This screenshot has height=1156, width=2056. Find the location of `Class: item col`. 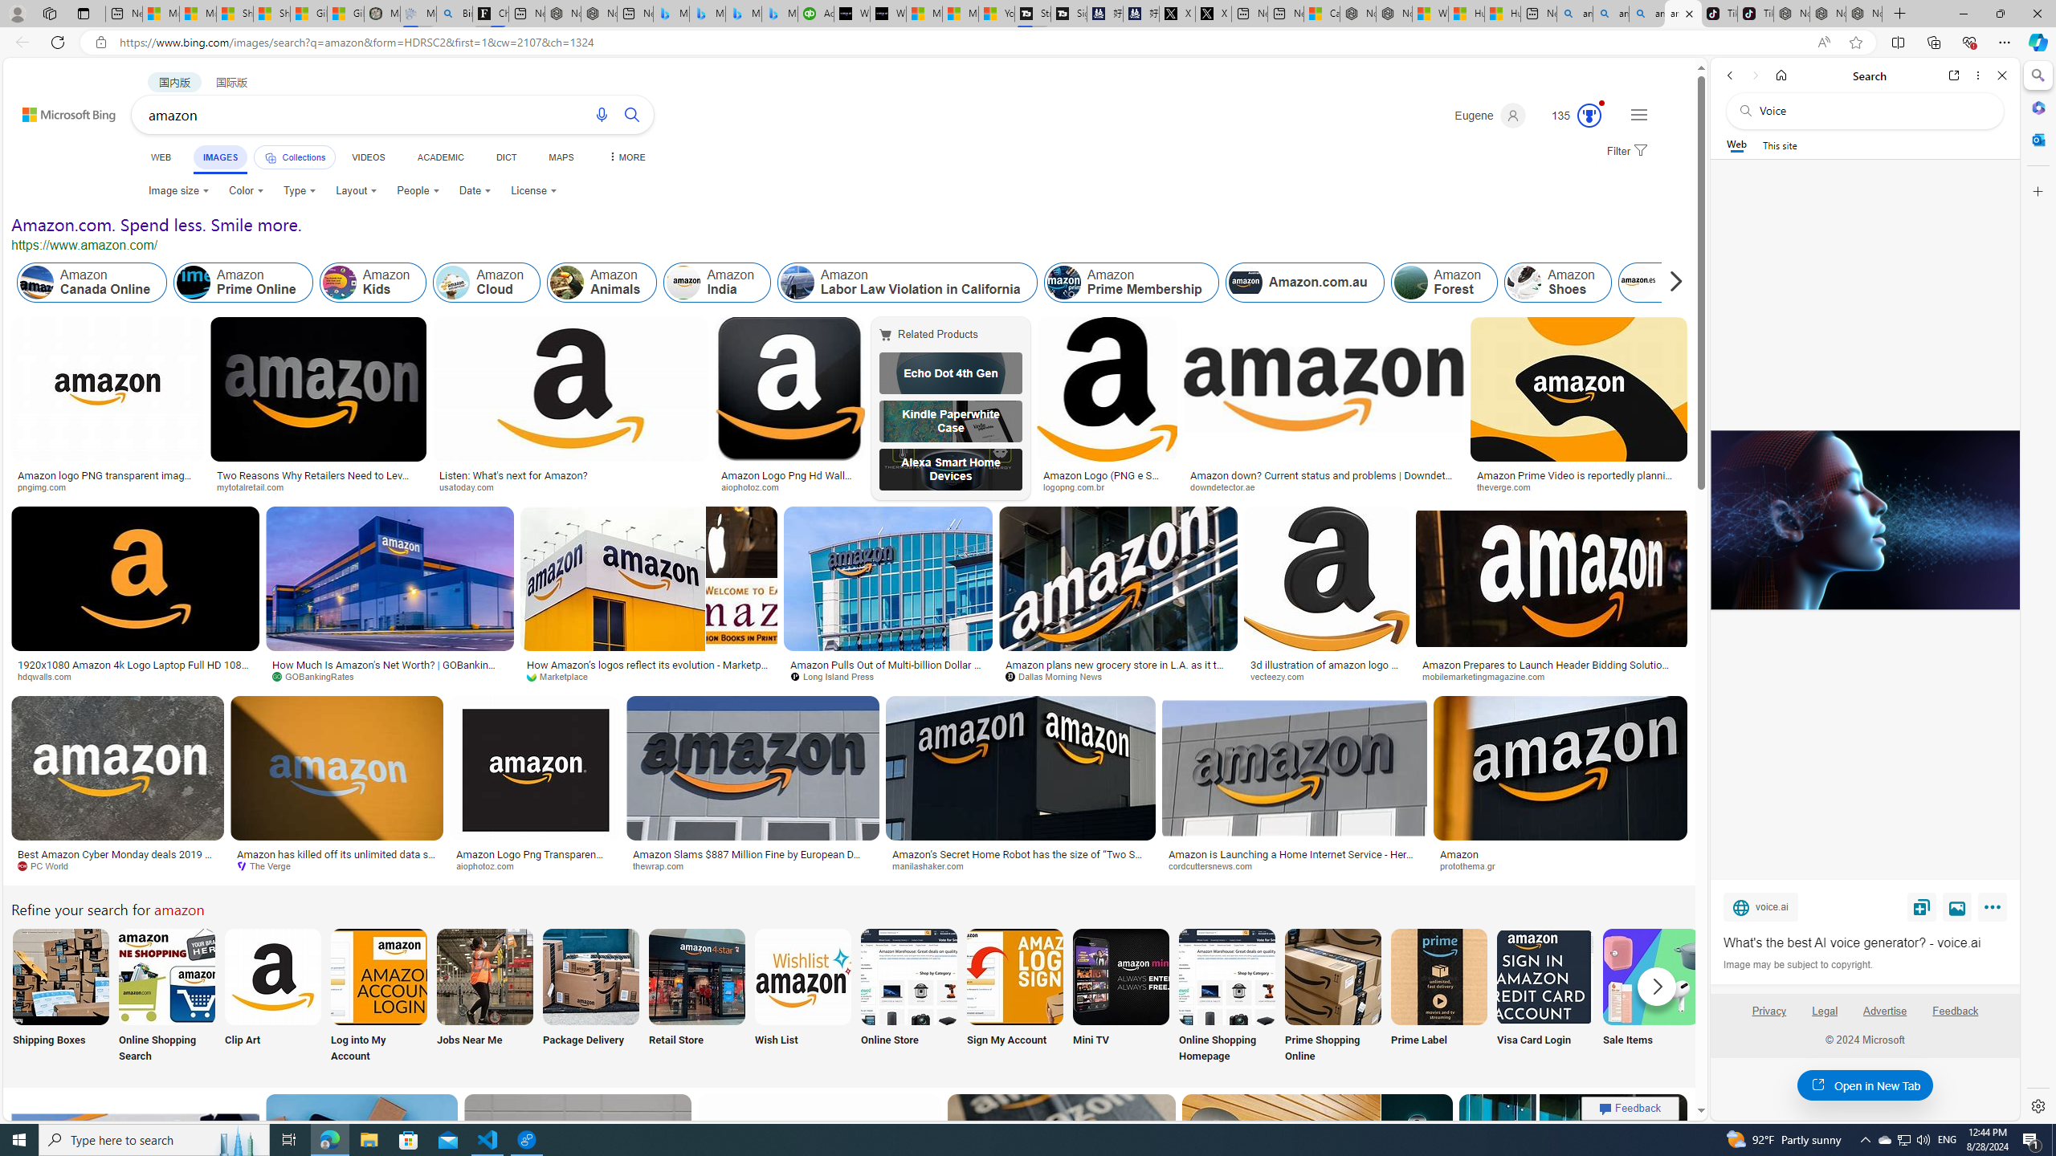

Class: item col is located at coordinates (1670, 283).